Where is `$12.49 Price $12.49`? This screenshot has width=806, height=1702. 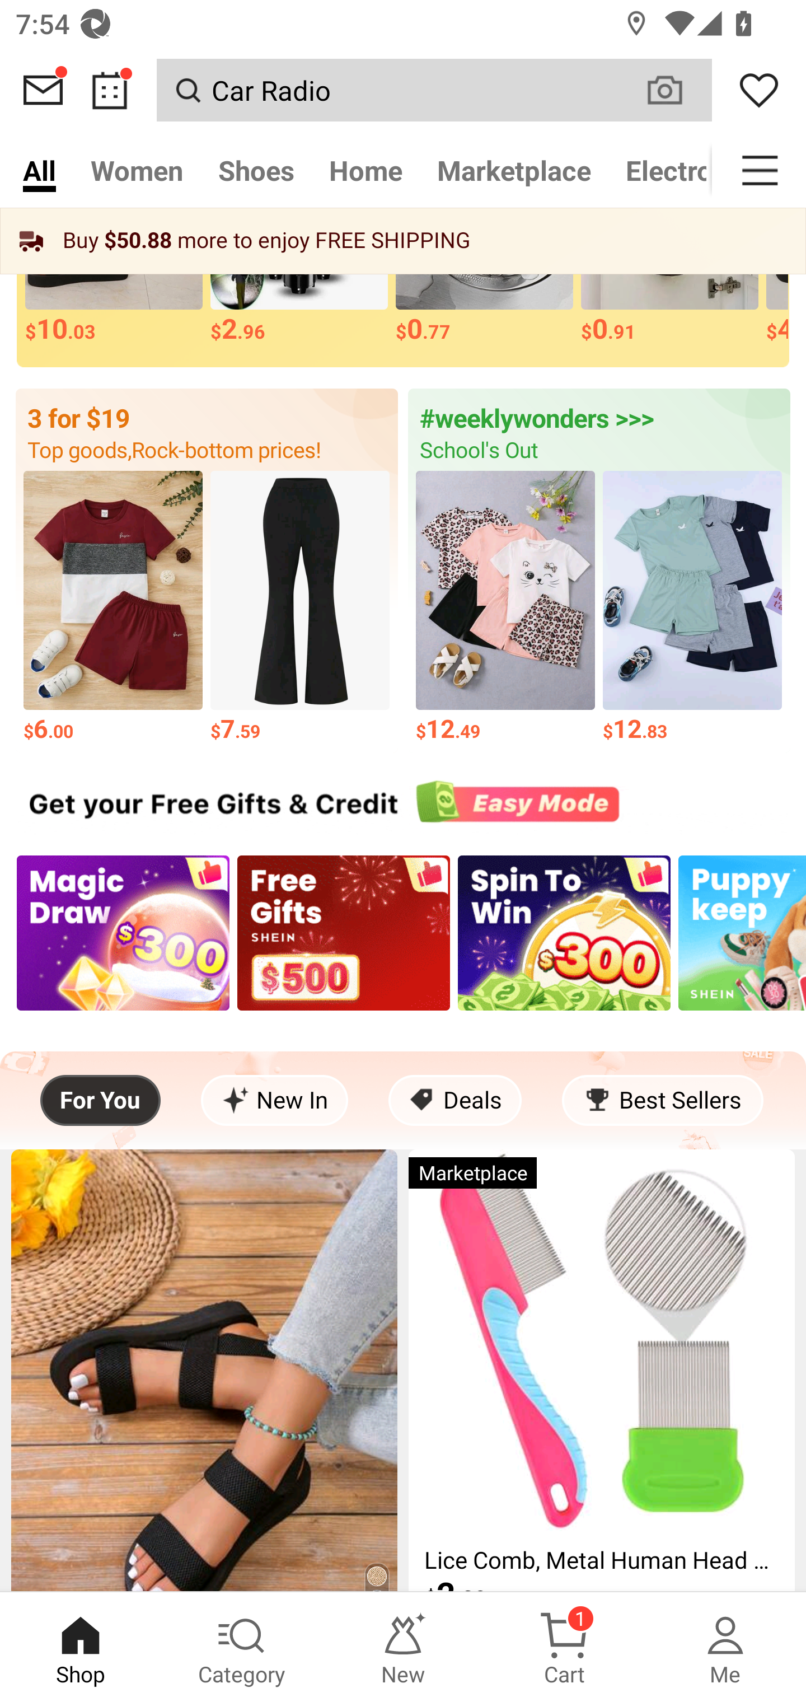 $12.49 Price $12.49 is located at coordinates (505, 608).